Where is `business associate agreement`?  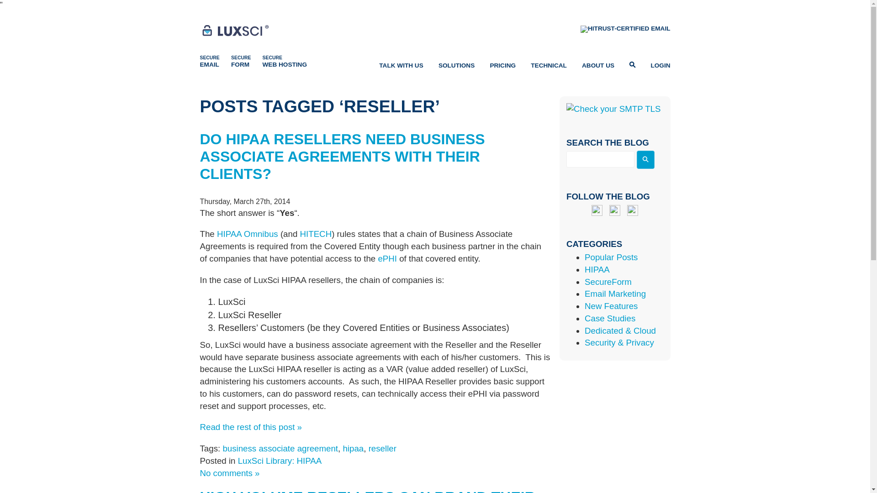
business associate agreement is located at coordinates (280, 448).